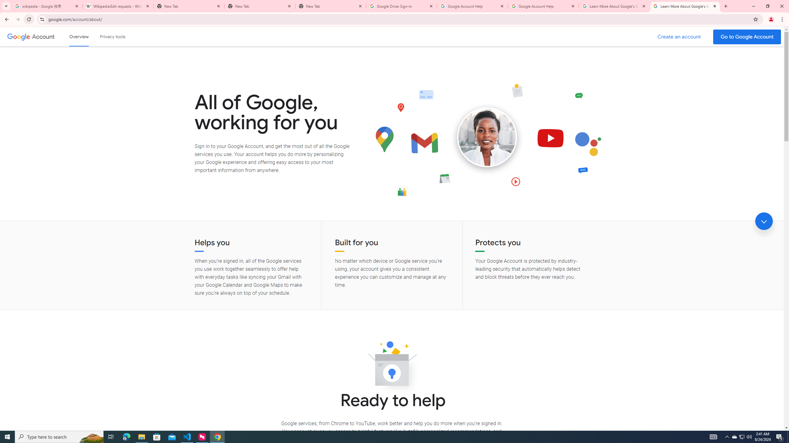 The image size is (789, 443). I want to click on Go to your Google Account, so click(747, 37).